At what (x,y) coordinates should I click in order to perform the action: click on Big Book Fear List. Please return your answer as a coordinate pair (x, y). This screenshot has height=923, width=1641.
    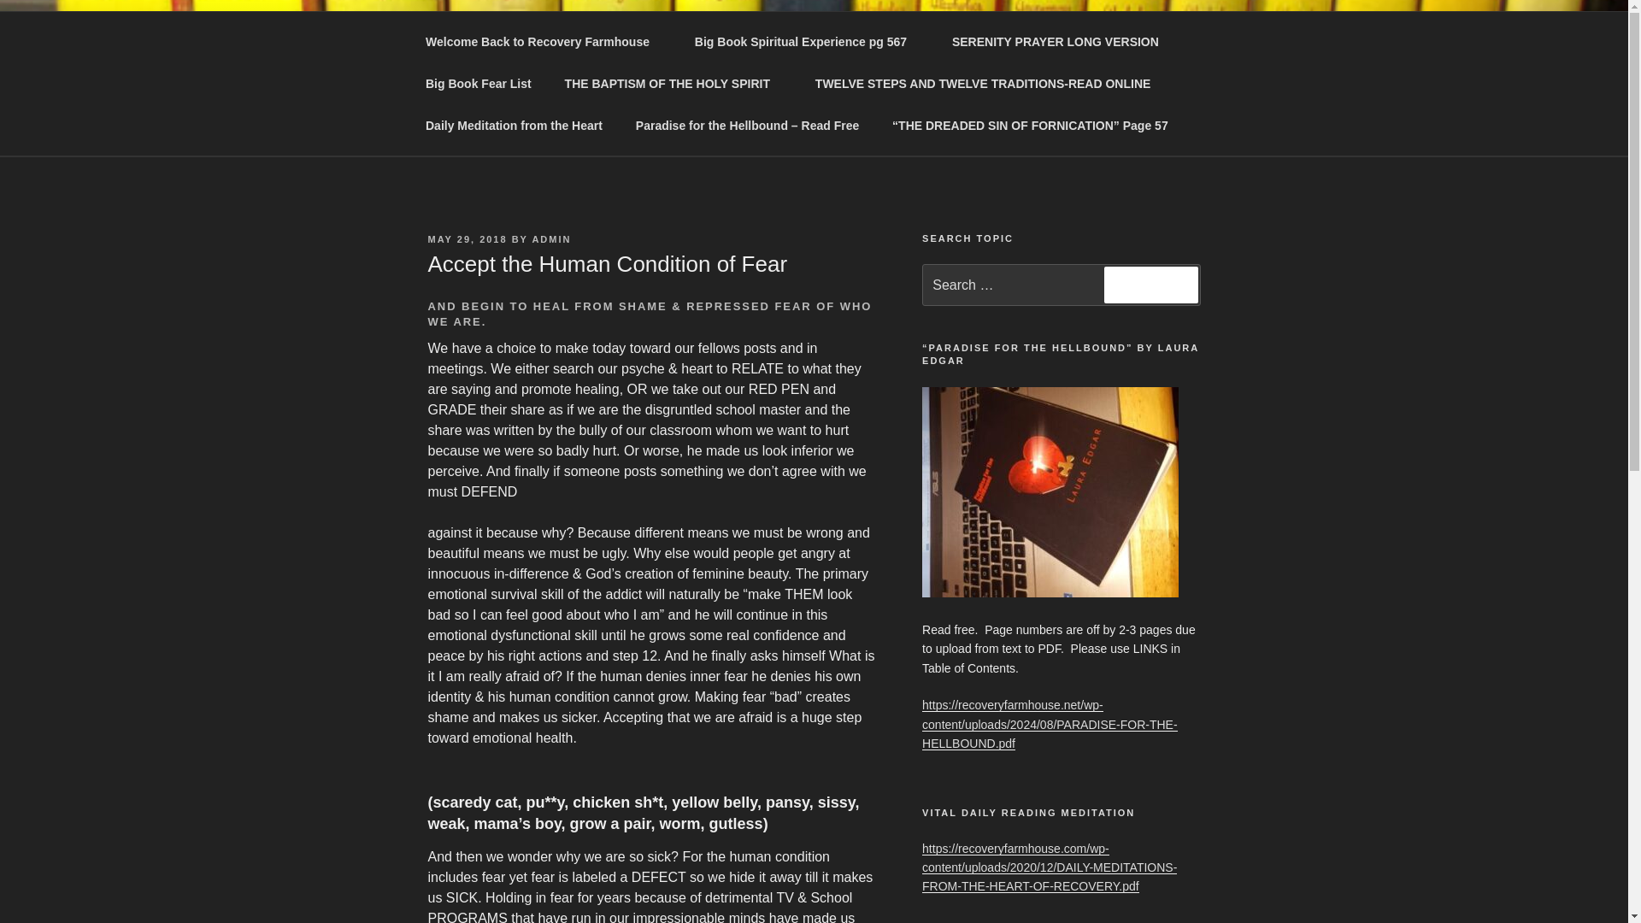
    Looking at the image, I should click on (479, 84).